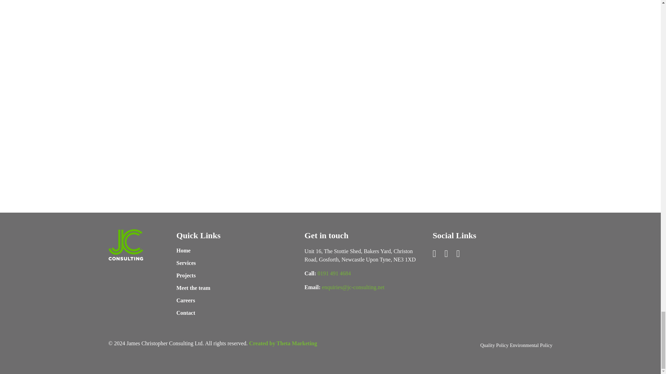  I want to click on Contact, so click(186, 313).